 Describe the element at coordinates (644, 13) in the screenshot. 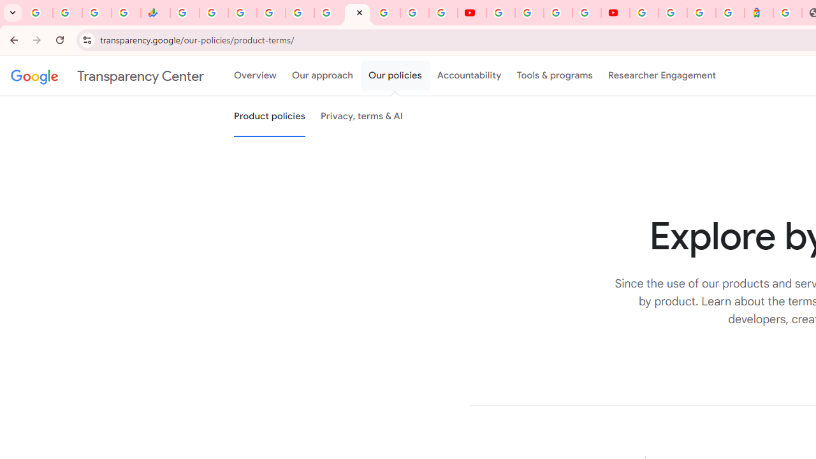

I see `Sign in - Google Accounts` at that location.